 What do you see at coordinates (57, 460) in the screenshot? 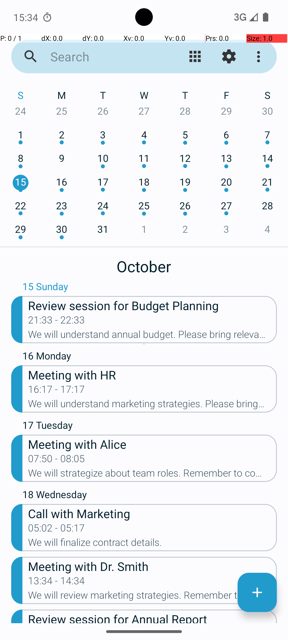
I see `07:50 - 08:05` at bounding box center [57, 460].